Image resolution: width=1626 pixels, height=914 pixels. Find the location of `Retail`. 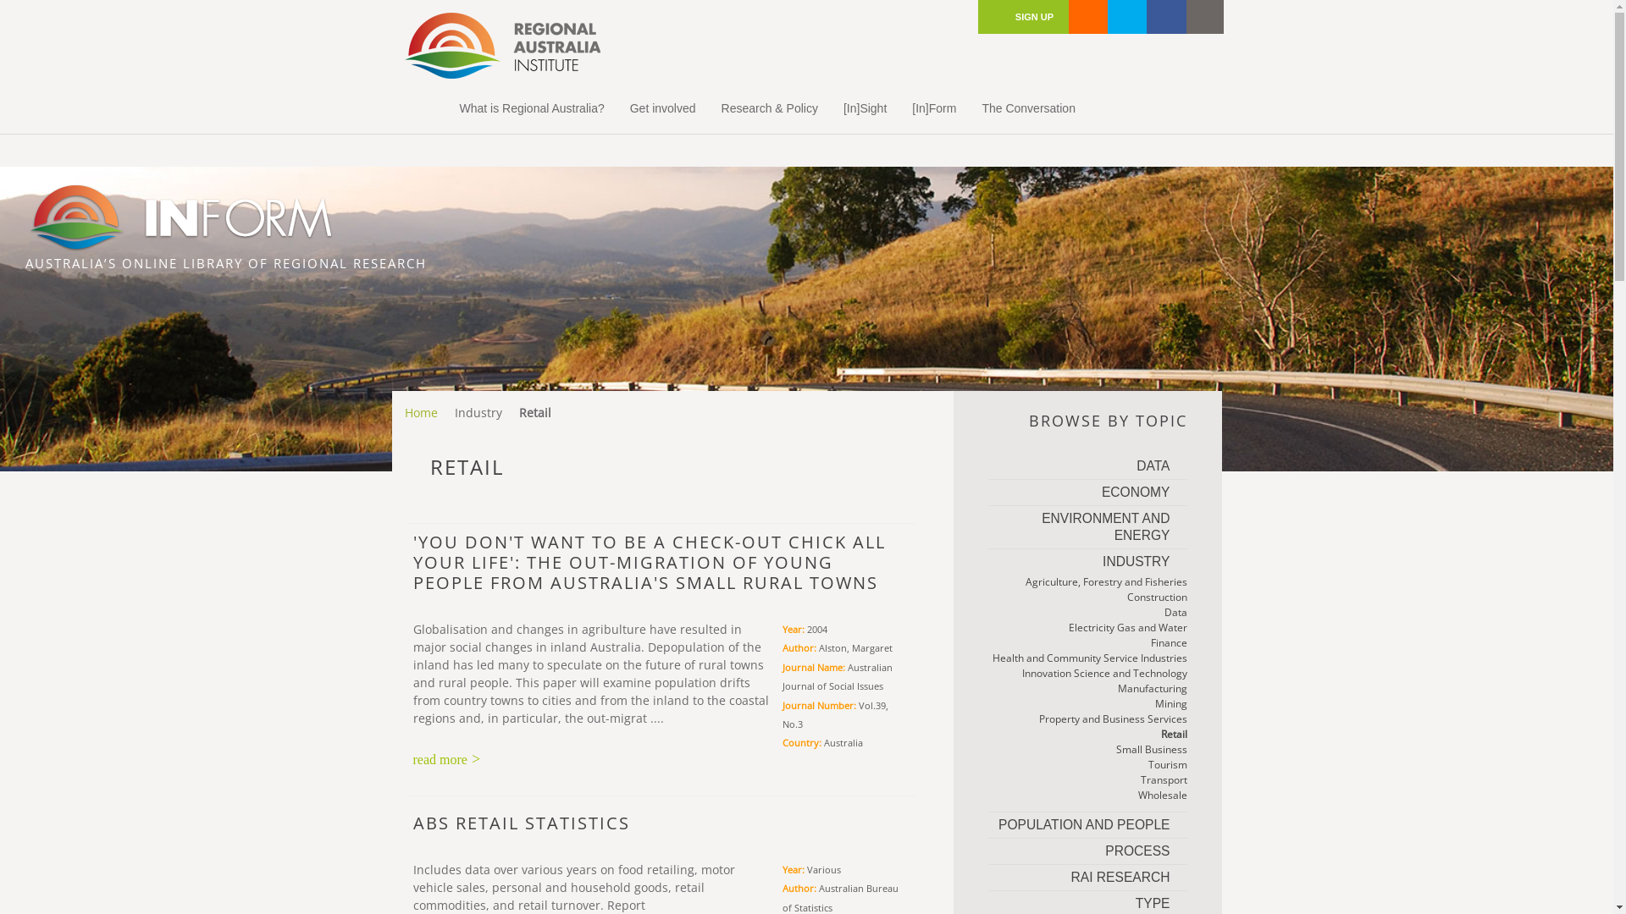

Retail is located at coordinates (1087, 735).